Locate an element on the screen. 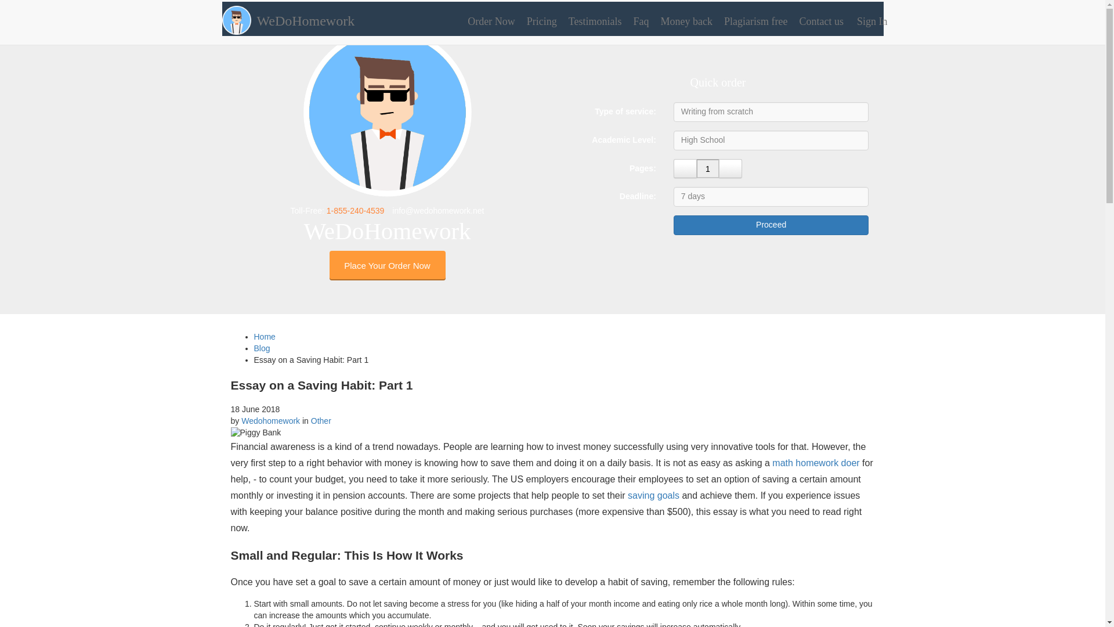 Image resolution: width=1114 pixels, height=627 pixels. Blog is located at coordinates (262, 348).